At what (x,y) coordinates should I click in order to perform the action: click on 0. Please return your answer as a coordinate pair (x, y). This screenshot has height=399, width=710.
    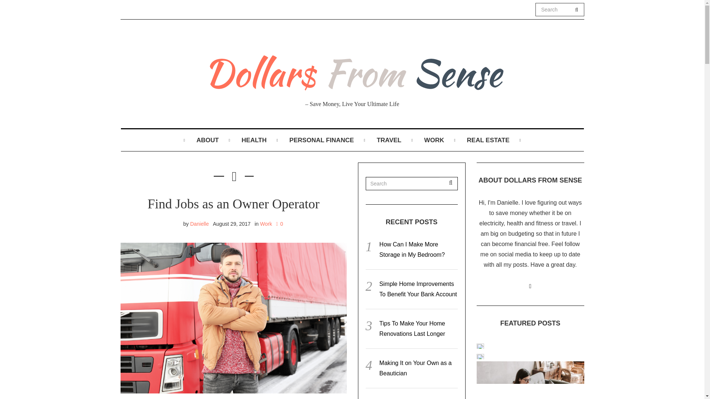
    Looking at the image, I should click on (280, 224).